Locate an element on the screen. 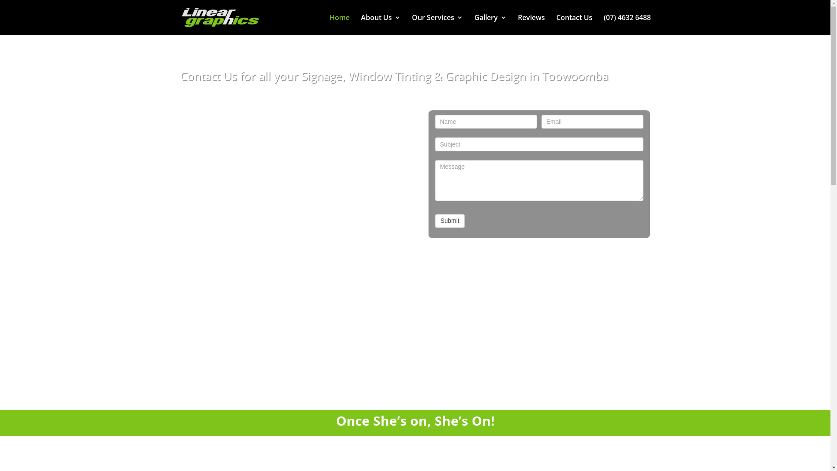  Reviews is located at coordinates (531, 24).